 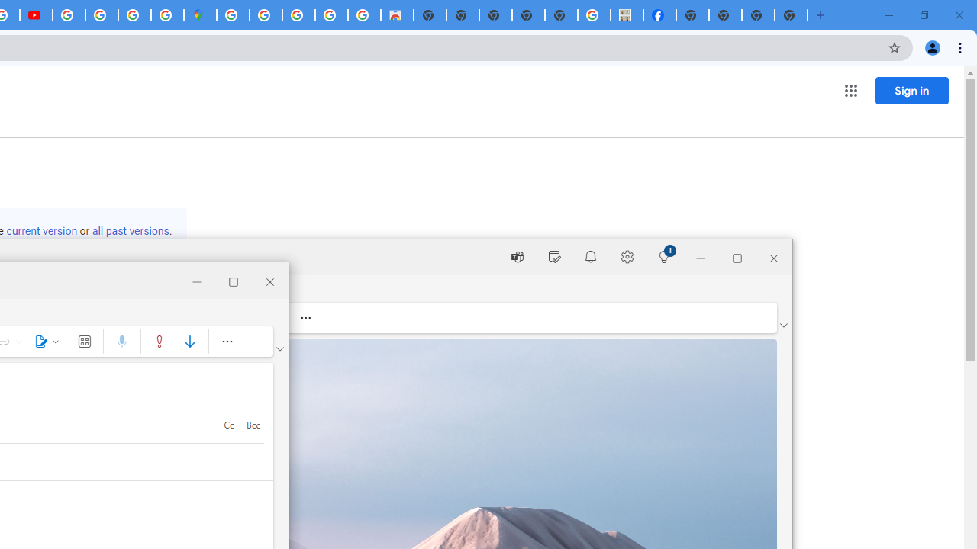 I want to click on Dictate, so click(x=122, y=342).